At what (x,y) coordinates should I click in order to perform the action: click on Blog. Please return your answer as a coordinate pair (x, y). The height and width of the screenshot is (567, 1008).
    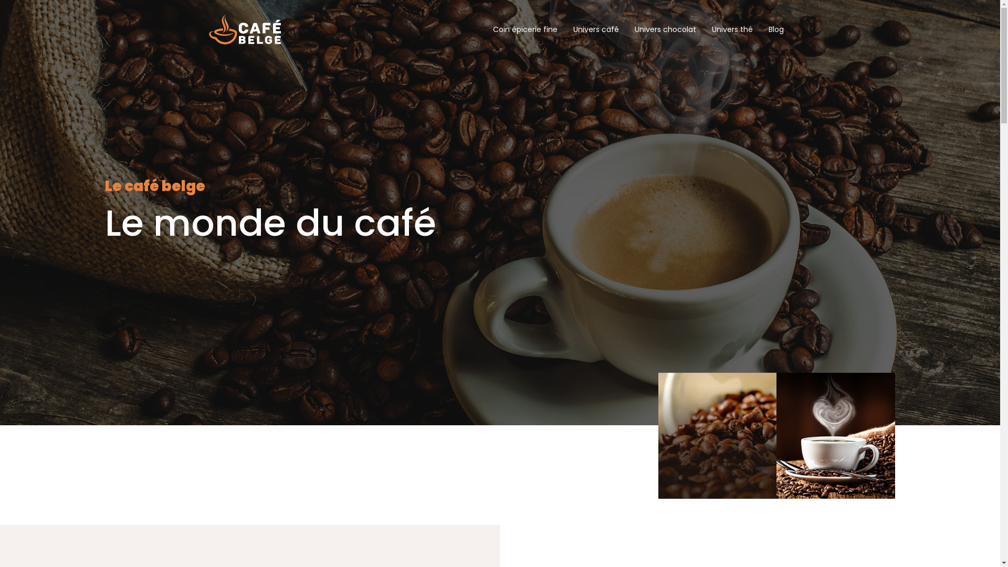
    Looking at the image, I should click on (776, 29).